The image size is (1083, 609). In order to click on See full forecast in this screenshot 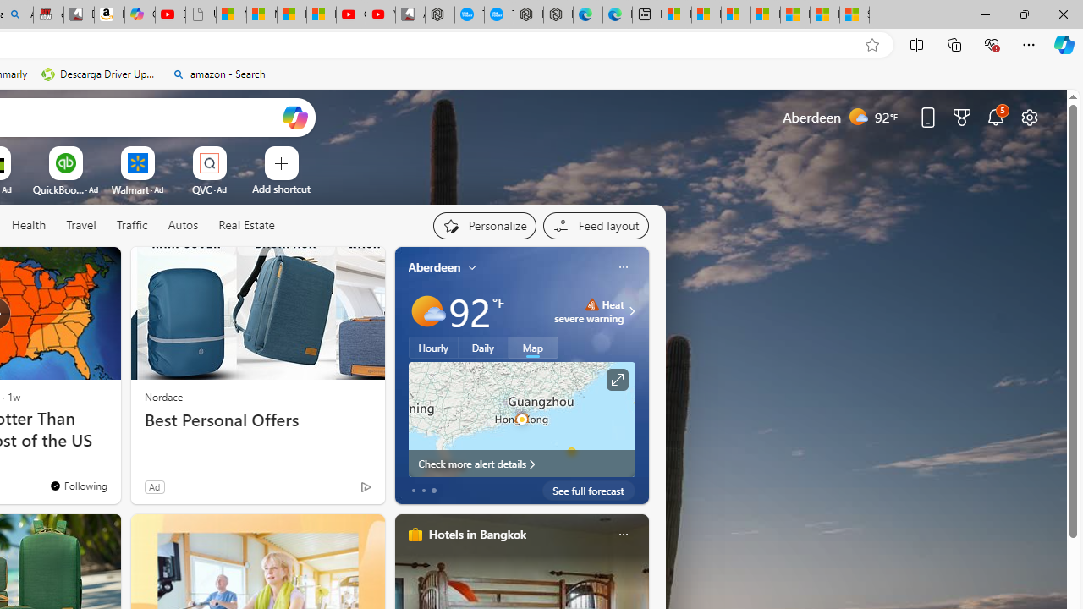, I will do `click(589, 491)`.